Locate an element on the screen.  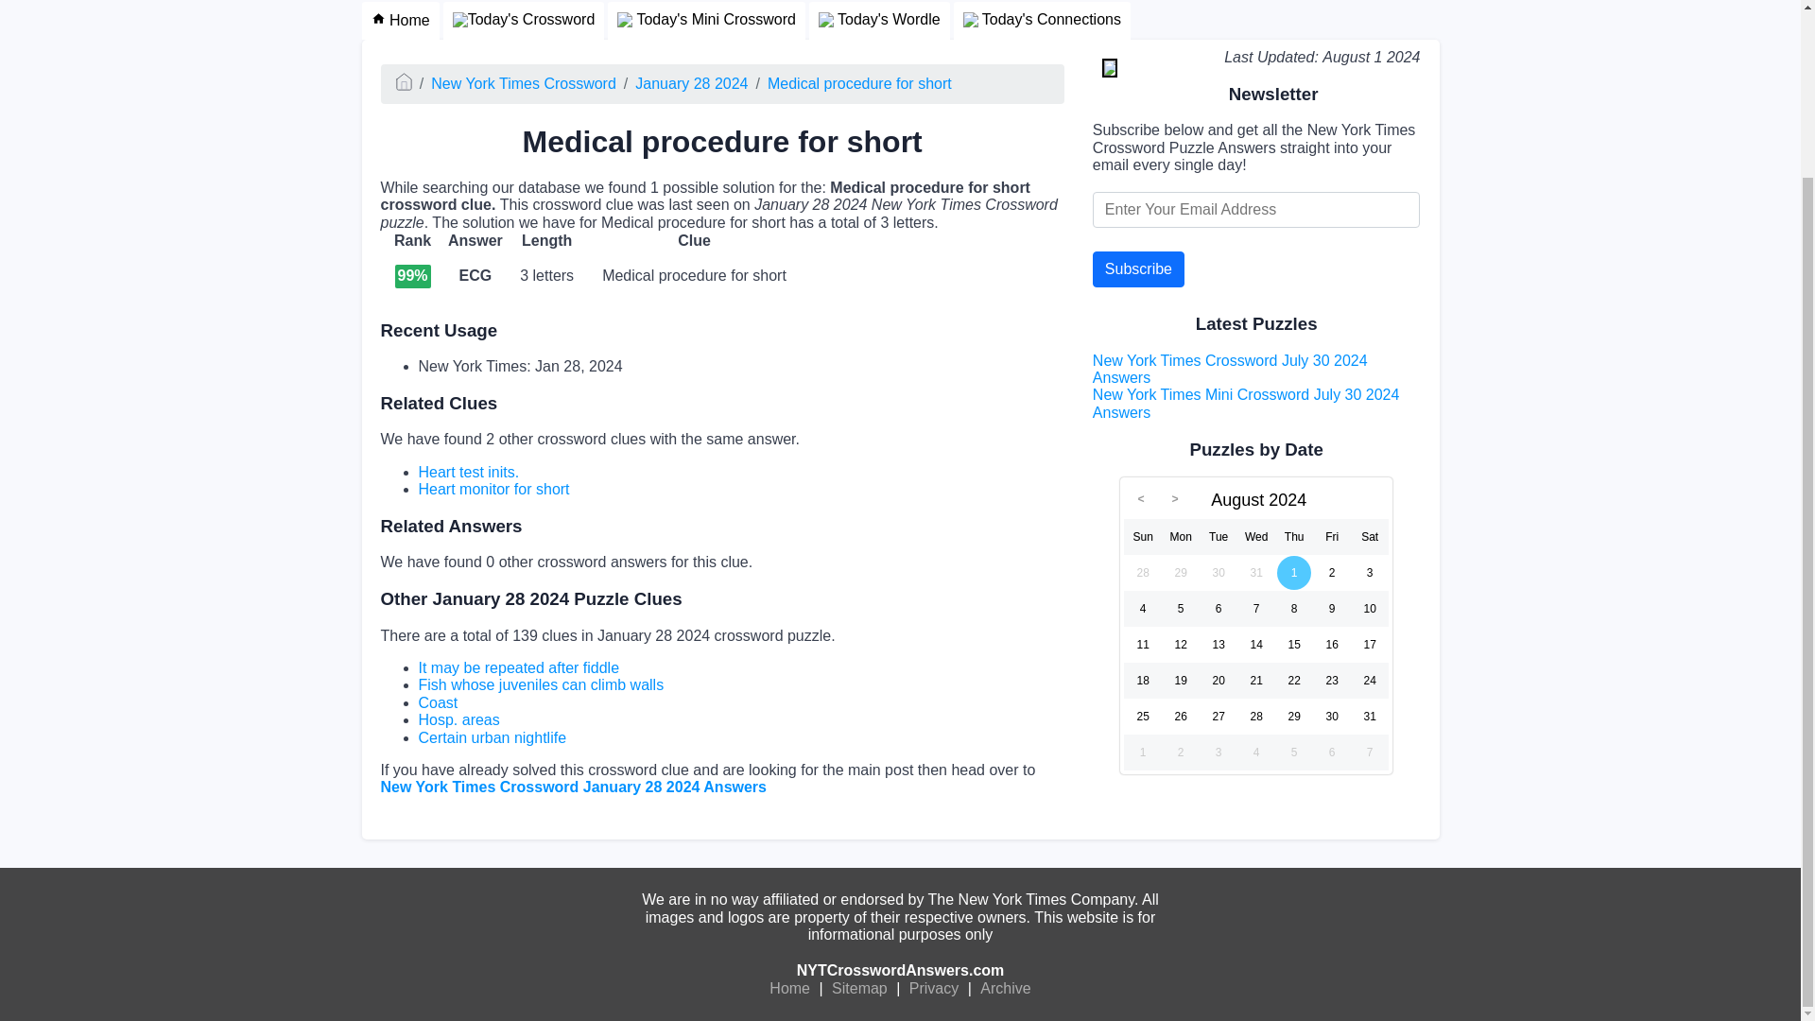
January 28 2024 is located at coordinates (692, 83).